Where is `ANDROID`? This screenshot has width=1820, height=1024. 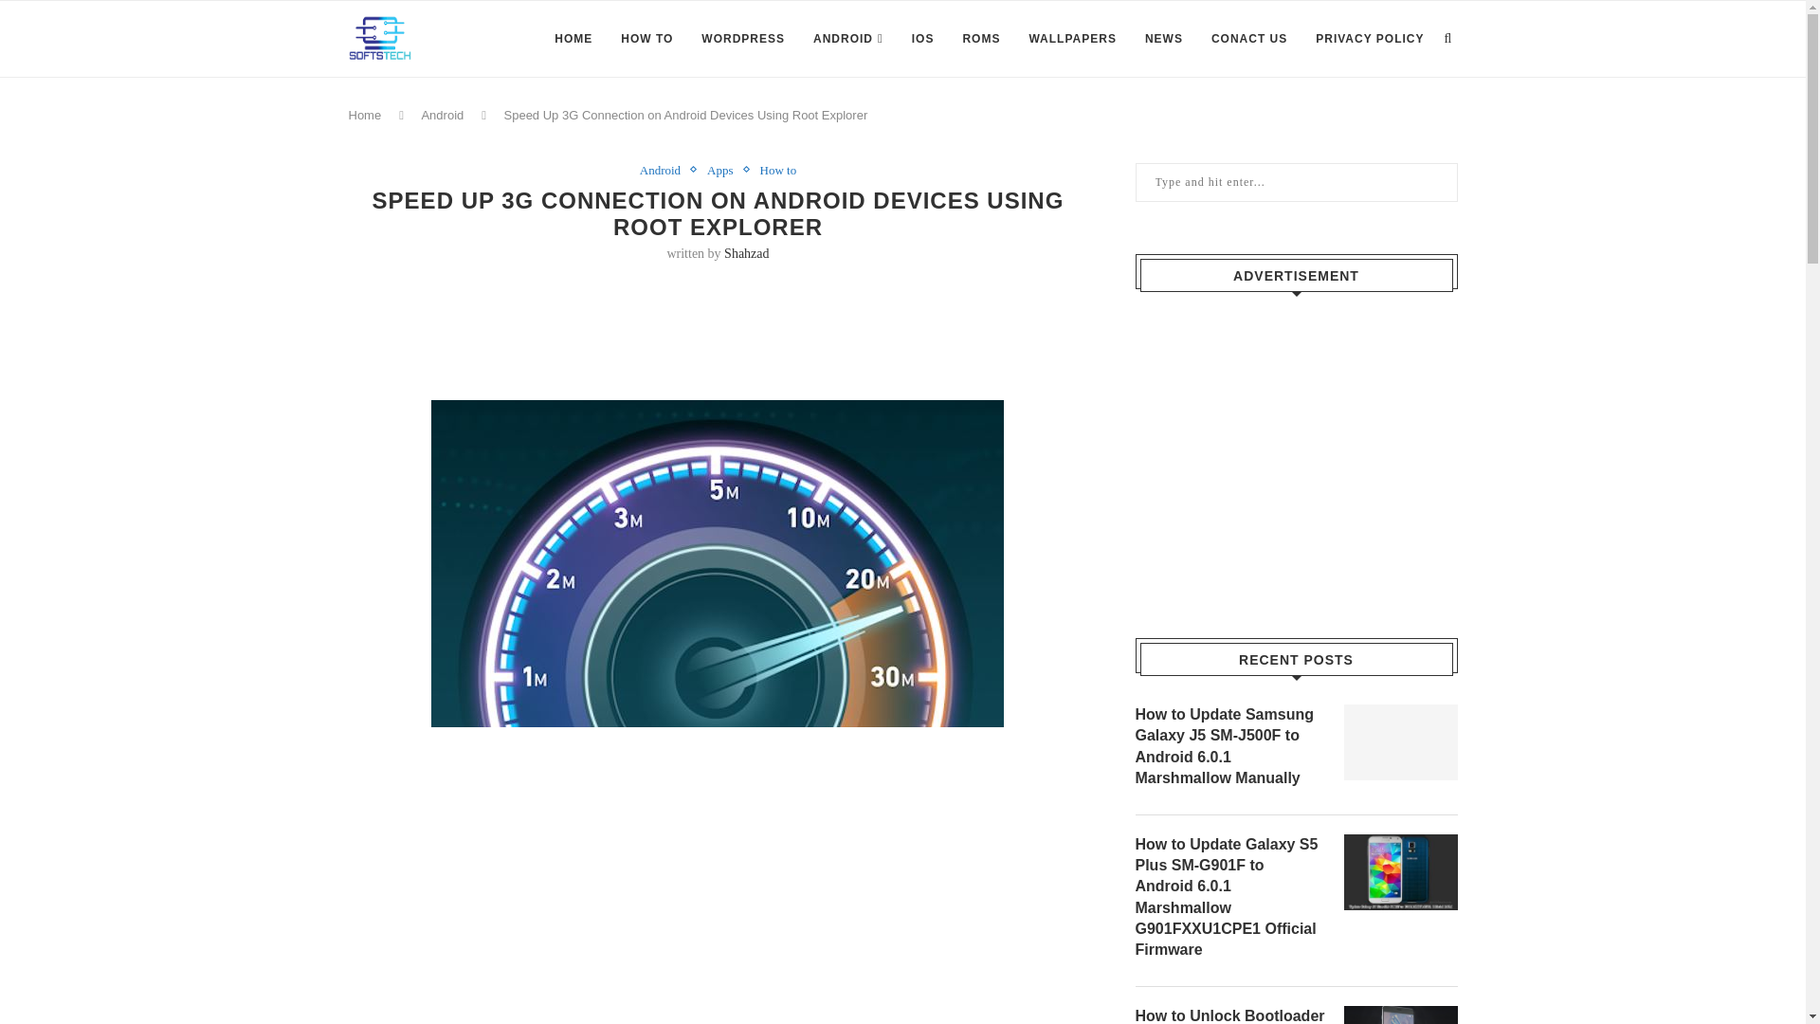 ANDROID is located at coordinates (847, 39).